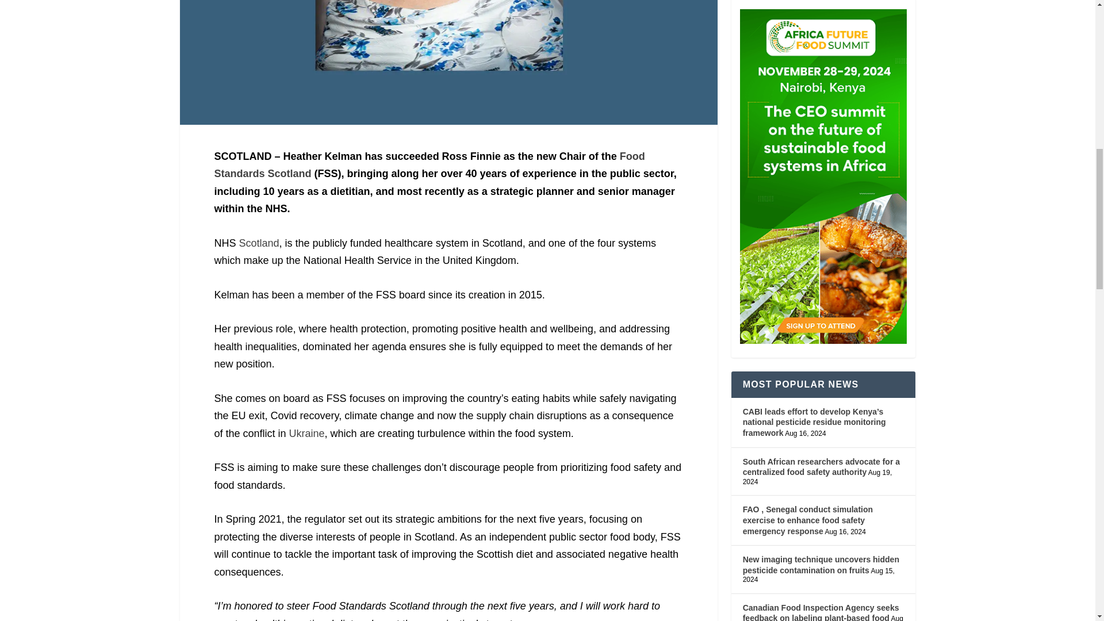 This screenshot has height=621, width=1104. I want to click on Scotland, so click(259, 243).